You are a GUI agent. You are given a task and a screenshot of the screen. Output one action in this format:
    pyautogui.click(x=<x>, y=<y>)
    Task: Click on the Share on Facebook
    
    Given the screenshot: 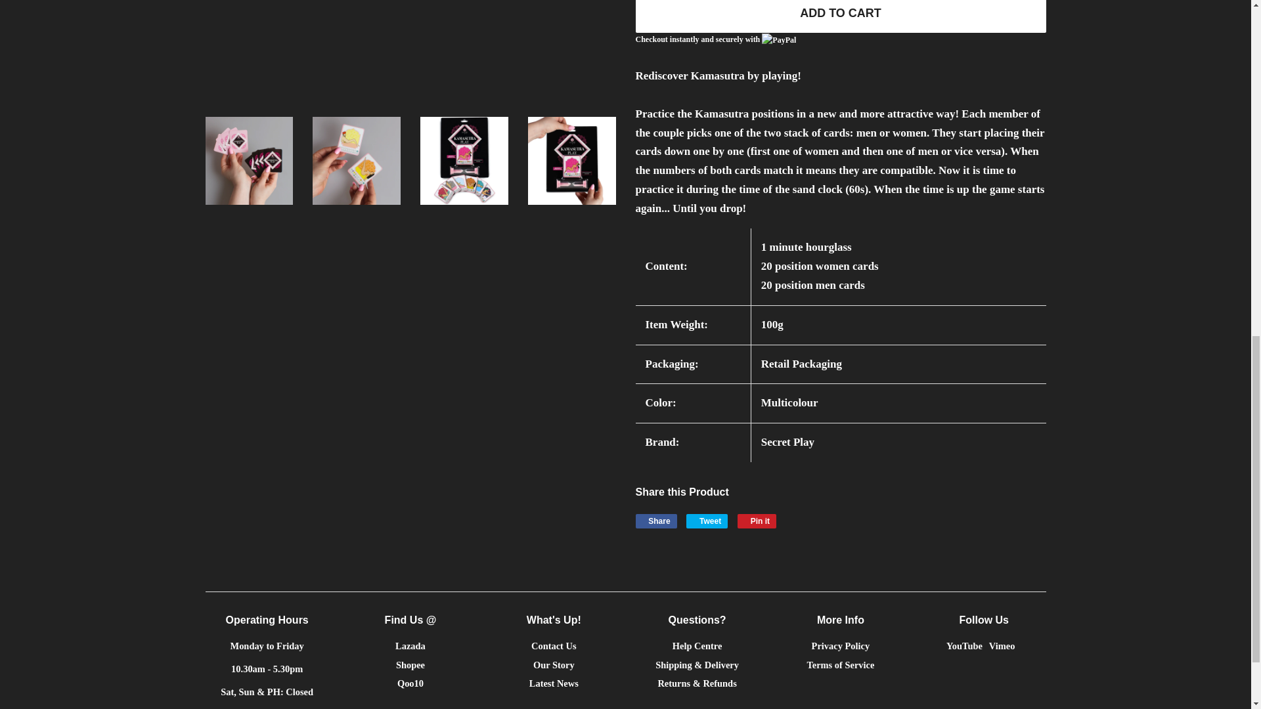 What is the action you would take?
    pyautogui.click(x=1002, y=646)
    